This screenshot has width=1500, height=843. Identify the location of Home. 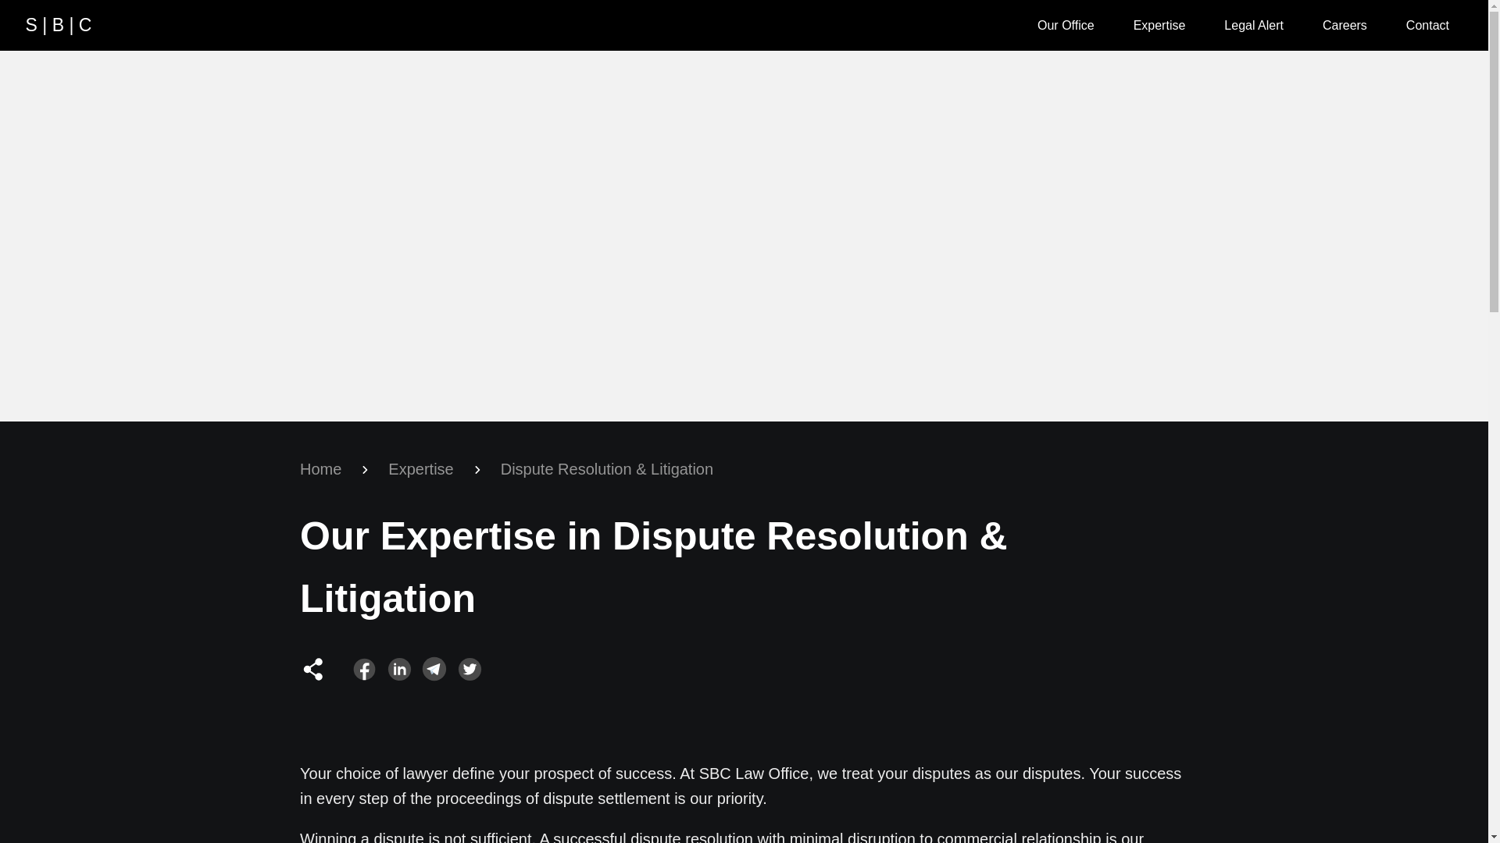
(320, 469).